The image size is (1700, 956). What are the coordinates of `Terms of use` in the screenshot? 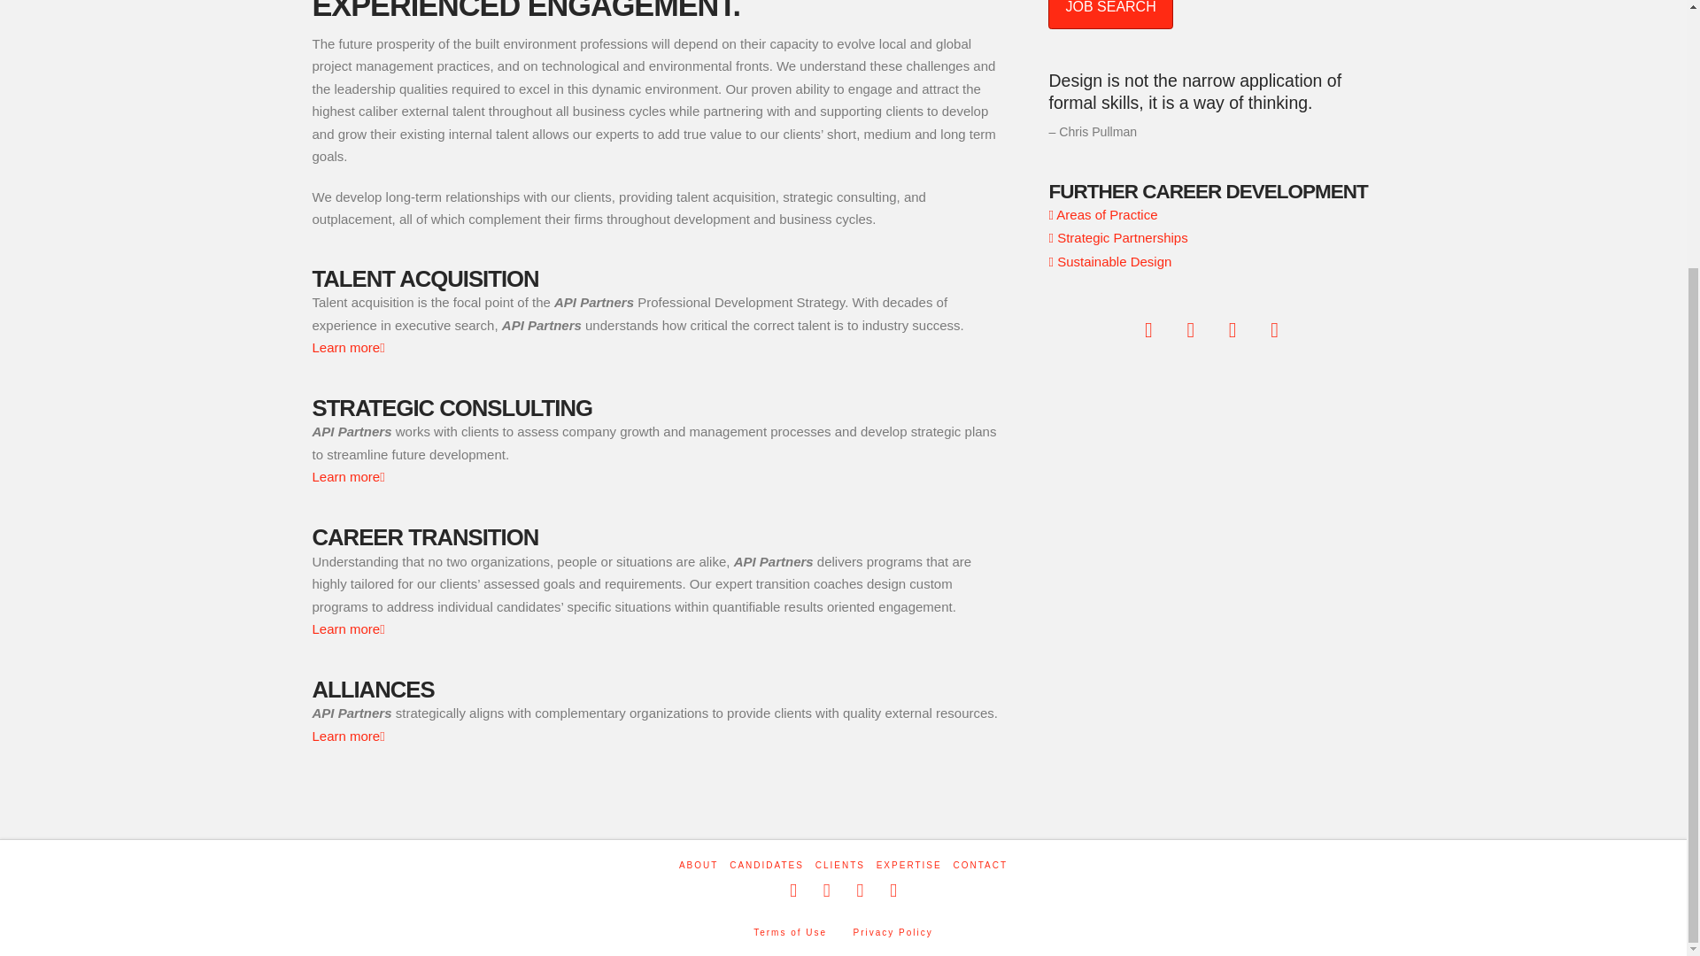 It's located at (790, 932).